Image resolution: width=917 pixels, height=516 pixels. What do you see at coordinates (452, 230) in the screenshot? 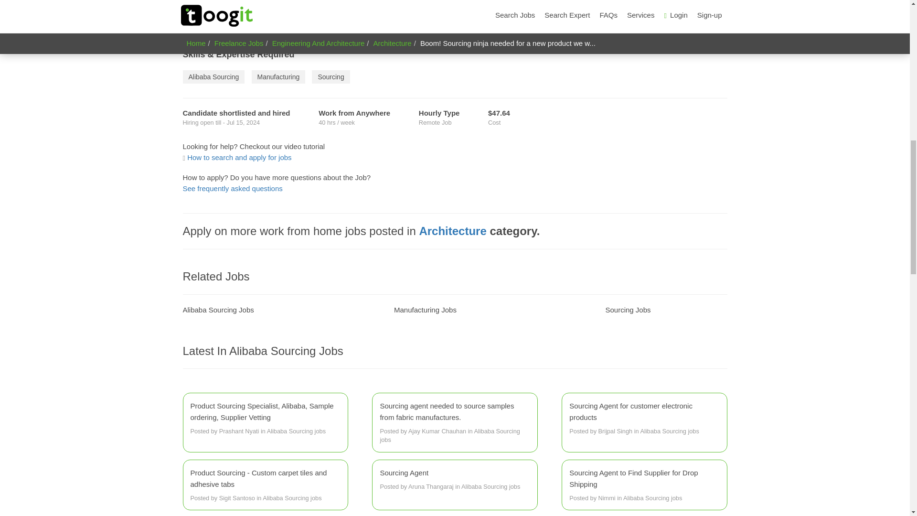
I see `Architecture` at bounding box center [452, 230].